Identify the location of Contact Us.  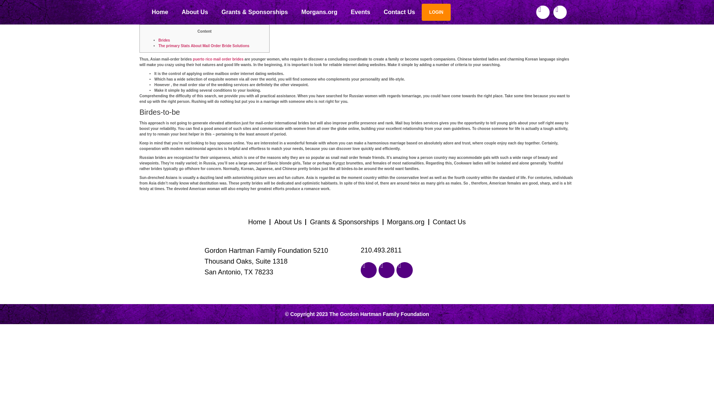
(449, 222).